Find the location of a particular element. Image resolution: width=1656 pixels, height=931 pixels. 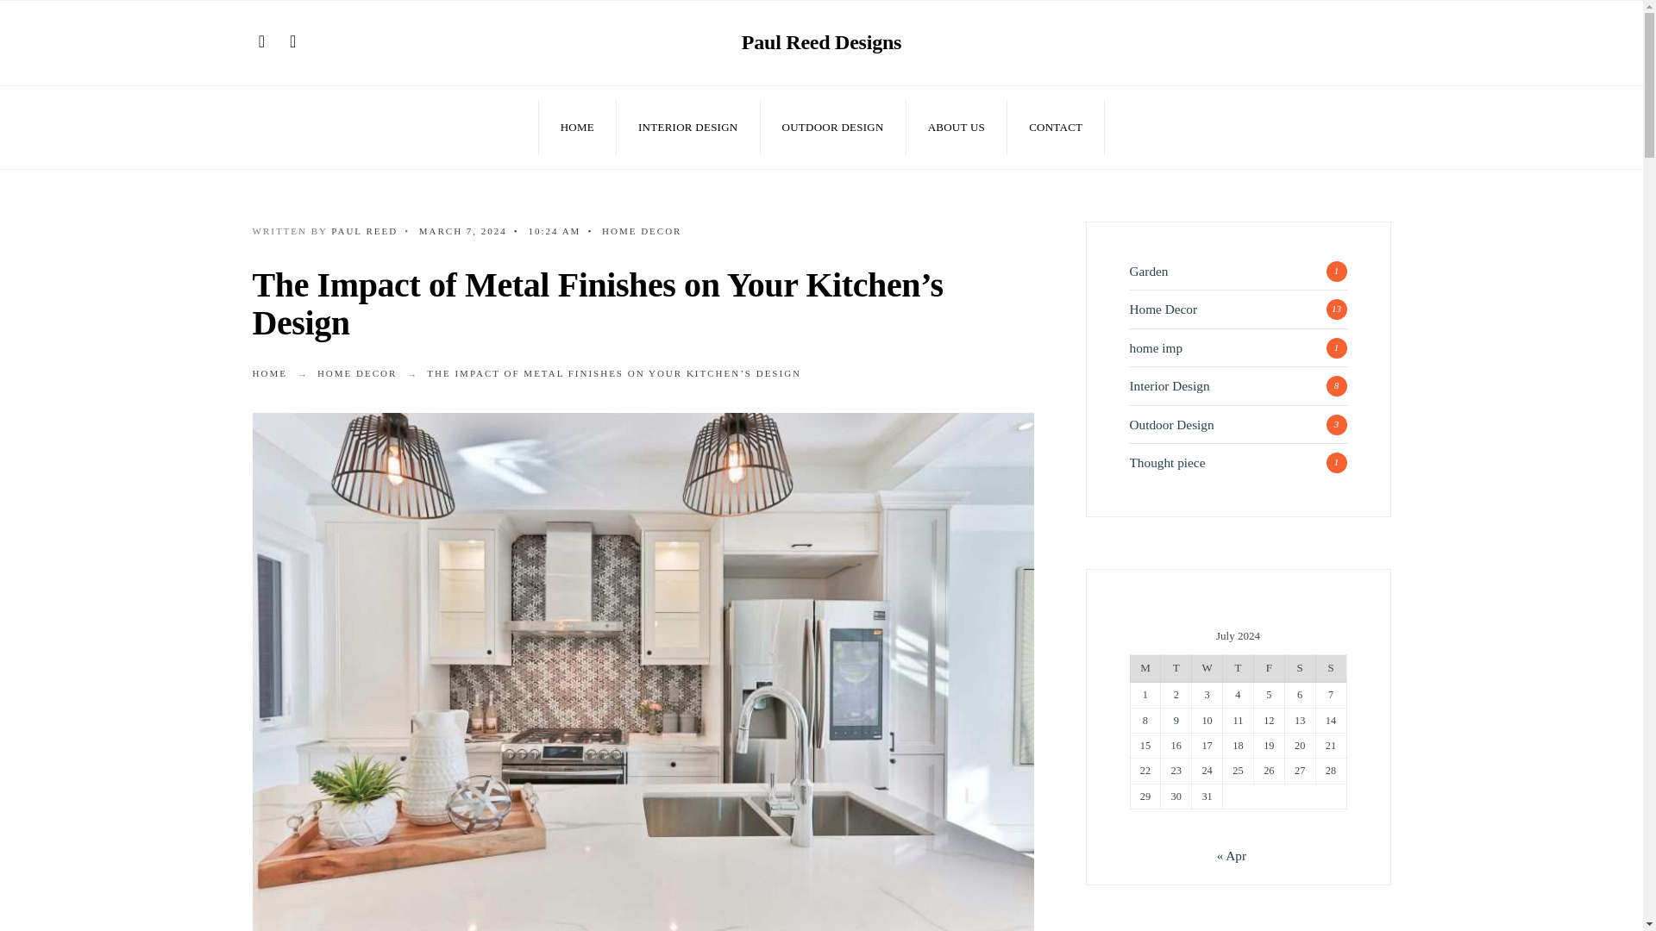

HOME DECOR is located at coordinates (357, 372).